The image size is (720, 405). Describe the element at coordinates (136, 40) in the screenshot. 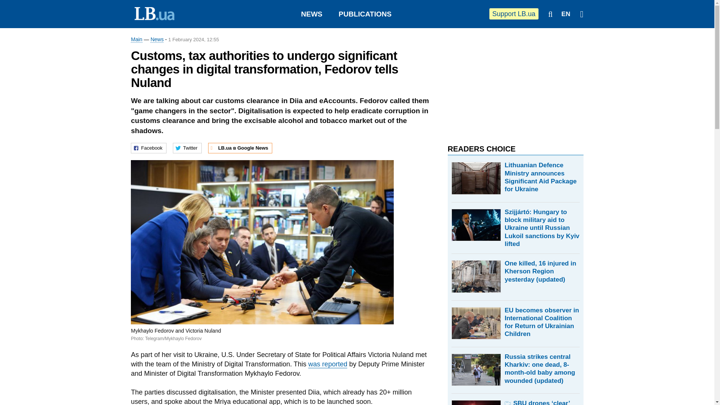

I see `Main` at that location.